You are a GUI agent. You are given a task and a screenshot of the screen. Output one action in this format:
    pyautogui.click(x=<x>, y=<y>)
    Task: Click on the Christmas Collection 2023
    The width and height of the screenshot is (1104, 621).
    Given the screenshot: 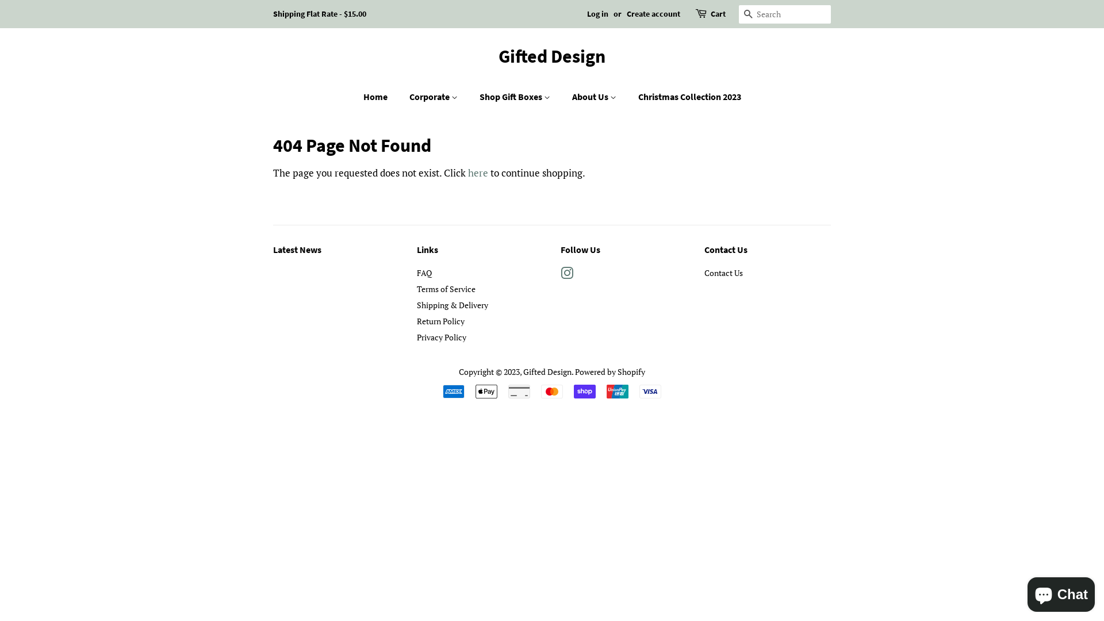 What is the action you would take?
    pyautogui.click(x=685, y=97)
    